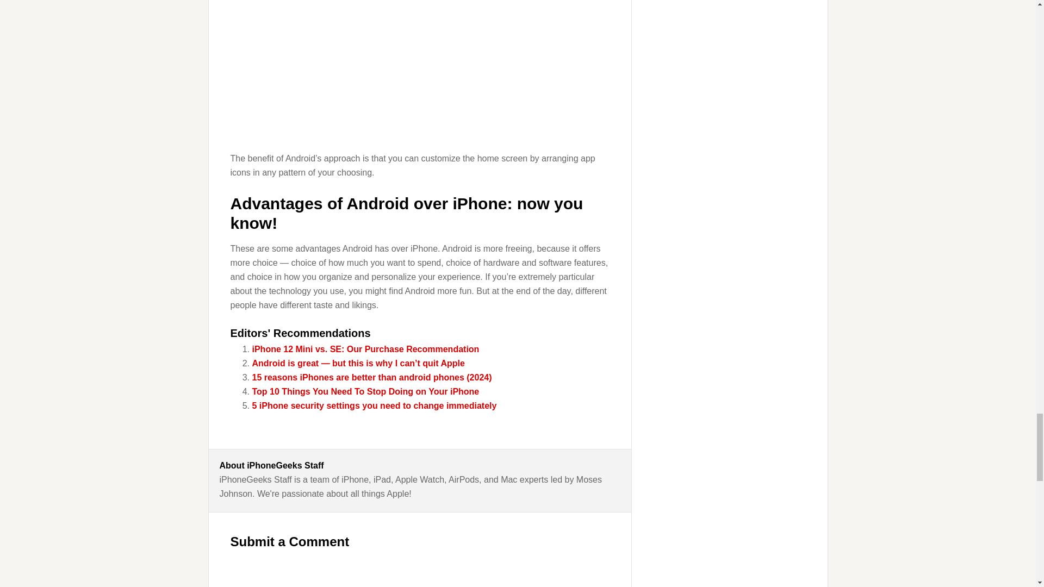  What do you see at coordinates (420, 573) in the screenshot?
I see `Comment Form` at bounding box center [420, 573].